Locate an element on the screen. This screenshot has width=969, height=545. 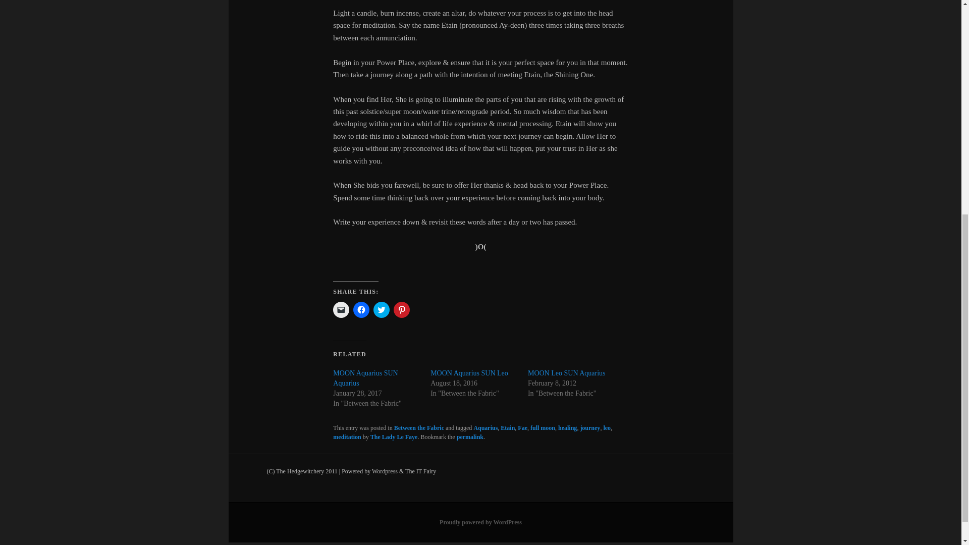
Aquarius is located at coordinates (486, 428).